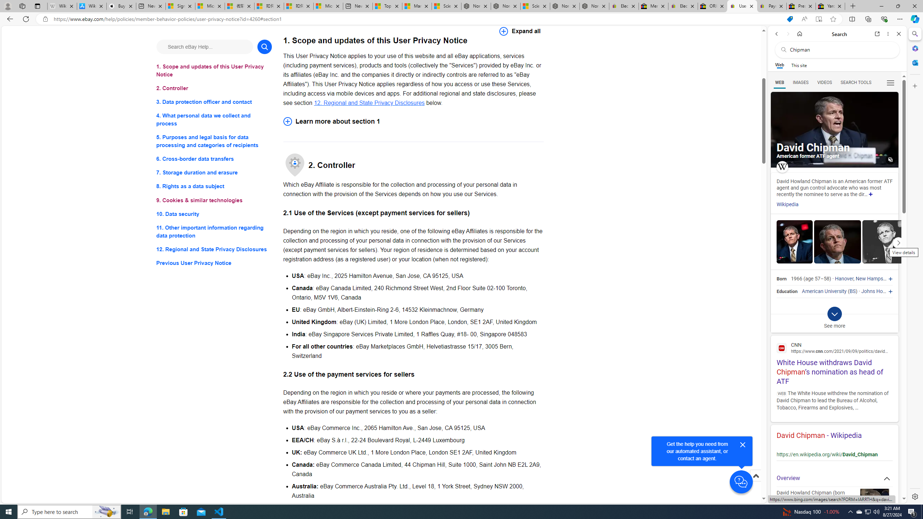 The width and height of the screenshot is (923, 519). Describe the element at coordinates (834, 314) in the screenshot. I see `Class: b_exp_chevron_svg b_expmob_chev` at that location.